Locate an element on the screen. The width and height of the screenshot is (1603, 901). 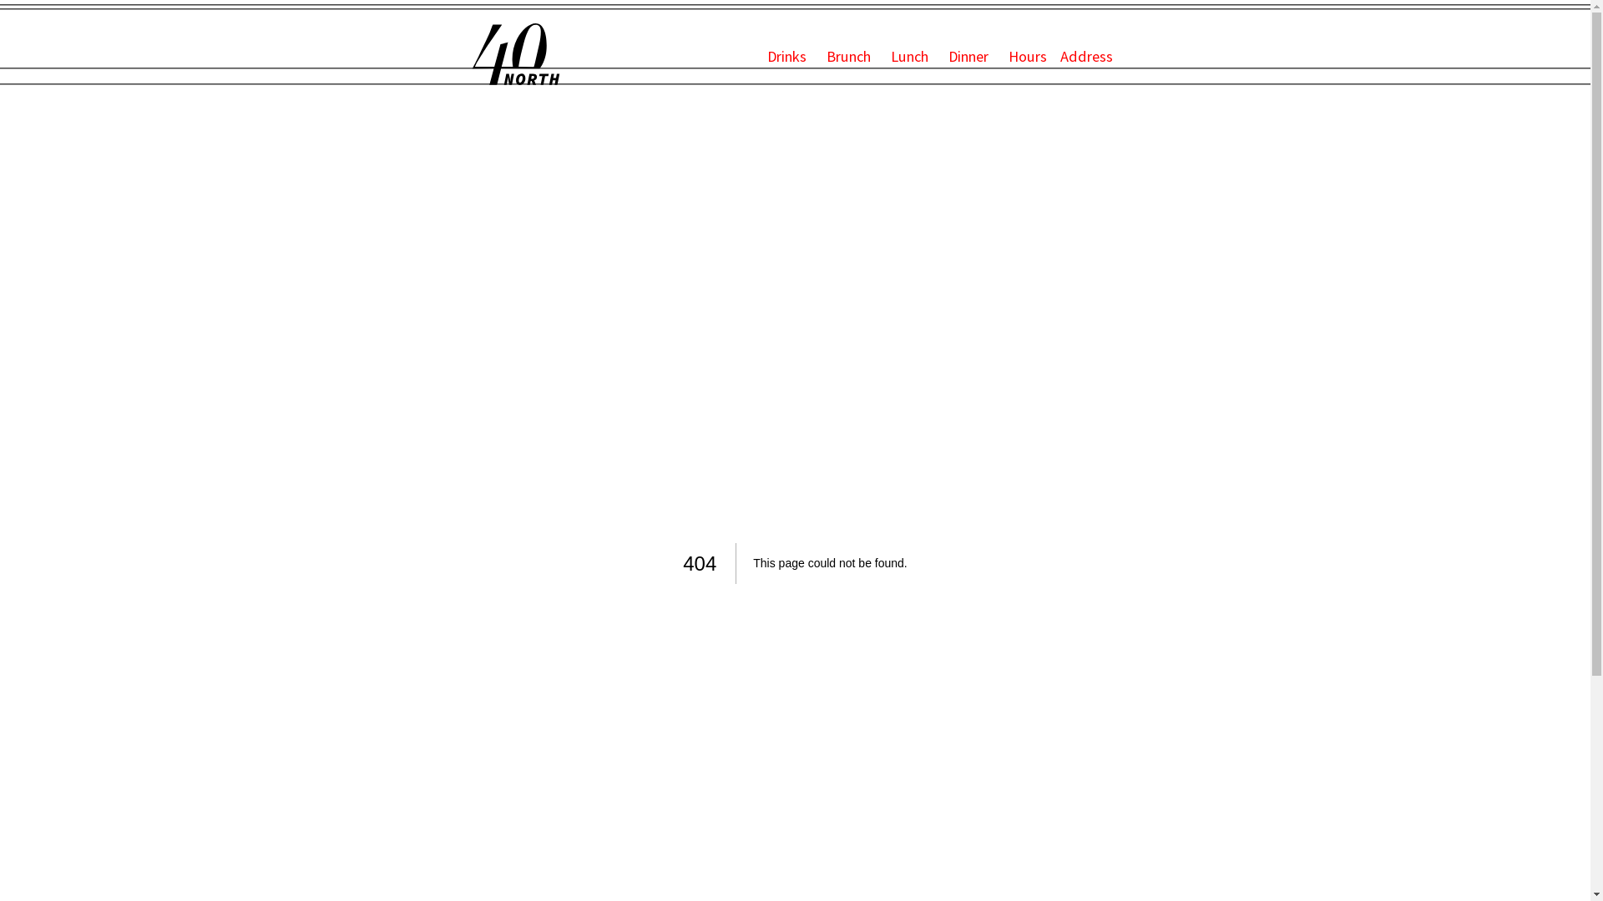
Address is located at coordinates (1087, 57).